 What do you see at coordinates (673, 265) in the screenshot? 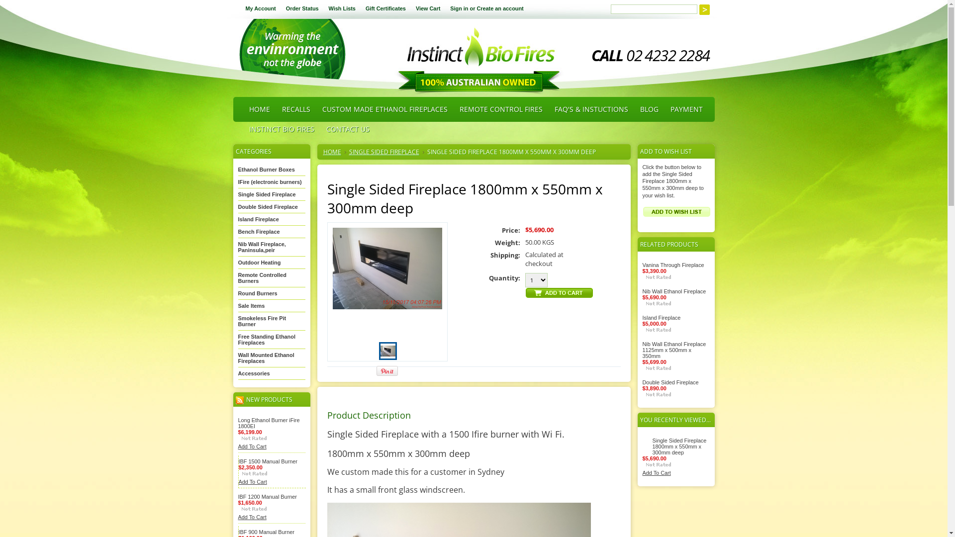
I see `Vanina Through Fireplace` at bounding box center [673, 265].